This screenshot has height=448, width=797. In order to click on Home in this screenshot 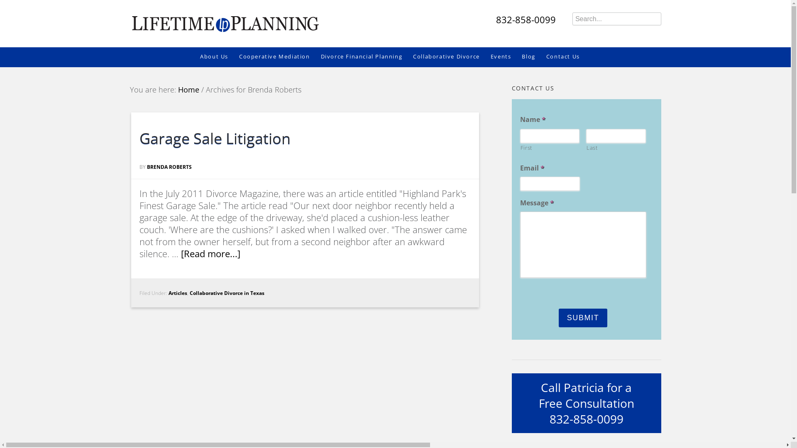, I will do `click(188, 90)`.